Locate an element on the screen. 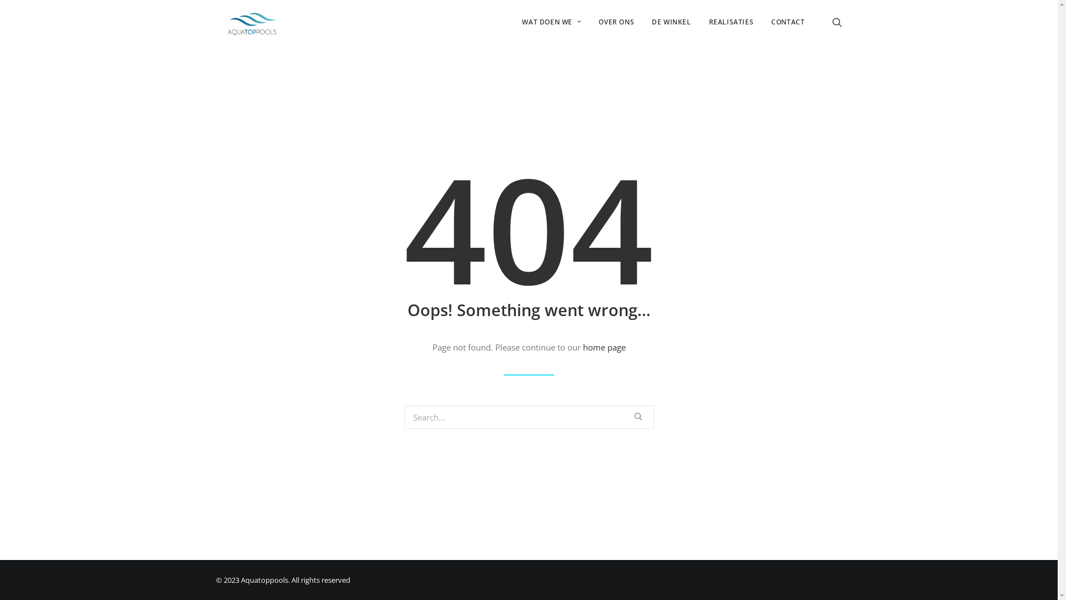 Image resolution: width=1066 pixels, height=600 pixels. CONTACT is located at coordinates (784, 22).